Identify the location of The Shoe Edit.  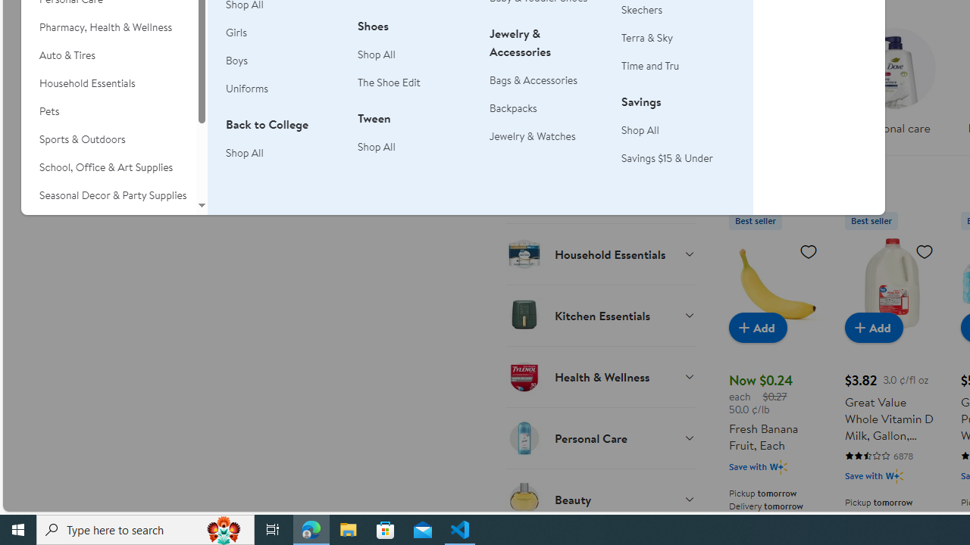
(415, 83).